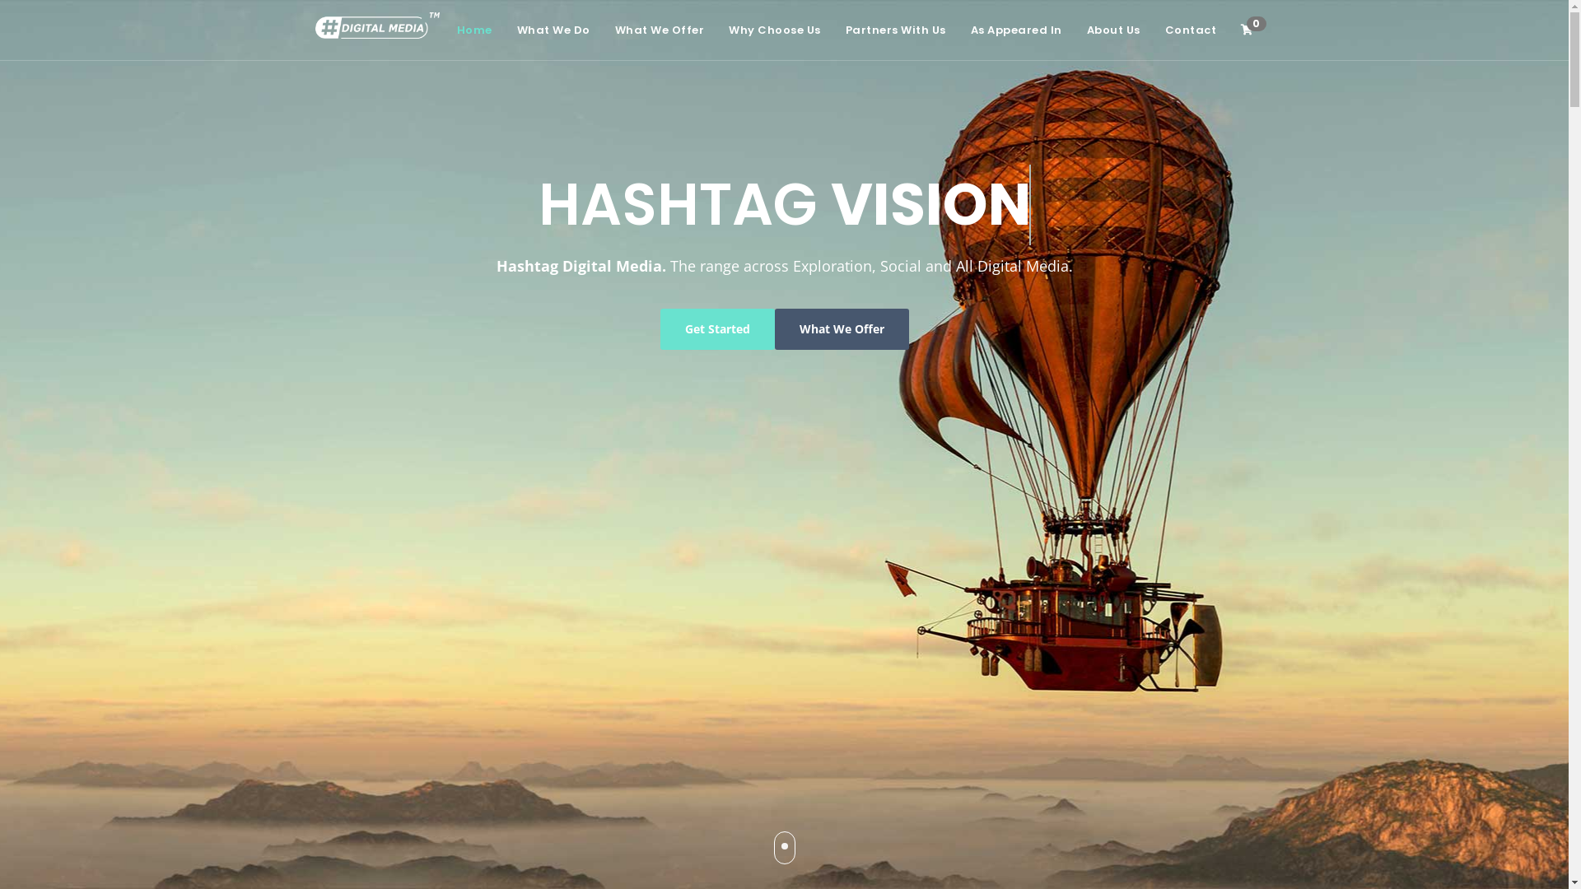 The width and height of the screenshot is (1581, 889). What do you see at coordinates (660, 30) in the screenshot?
I see `What We Offer` at bounding box center [660, 30].